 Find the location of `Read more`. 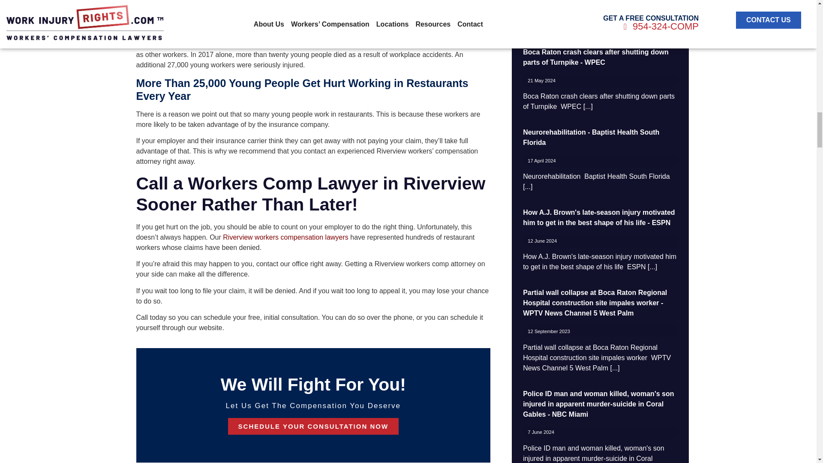

Read more is located at coordinates (588, 106).